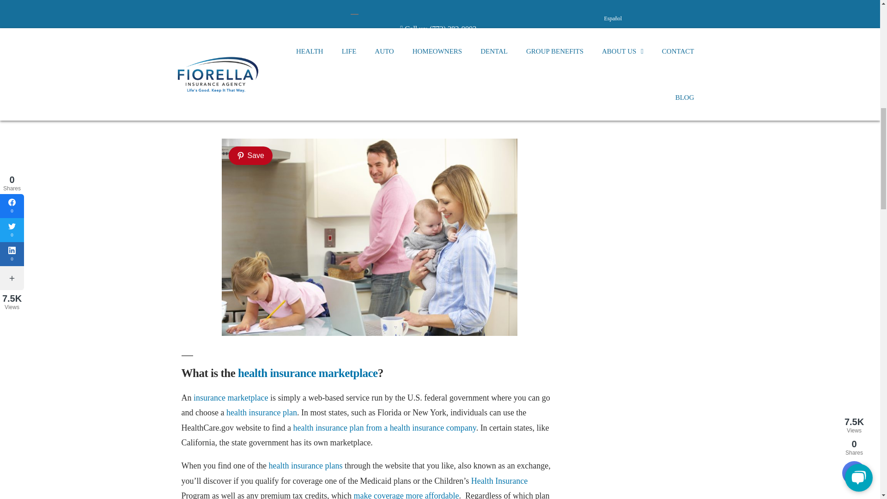 This screenshot has width=887, height=499. I want to click on health insurance plan, so click(261, 412).